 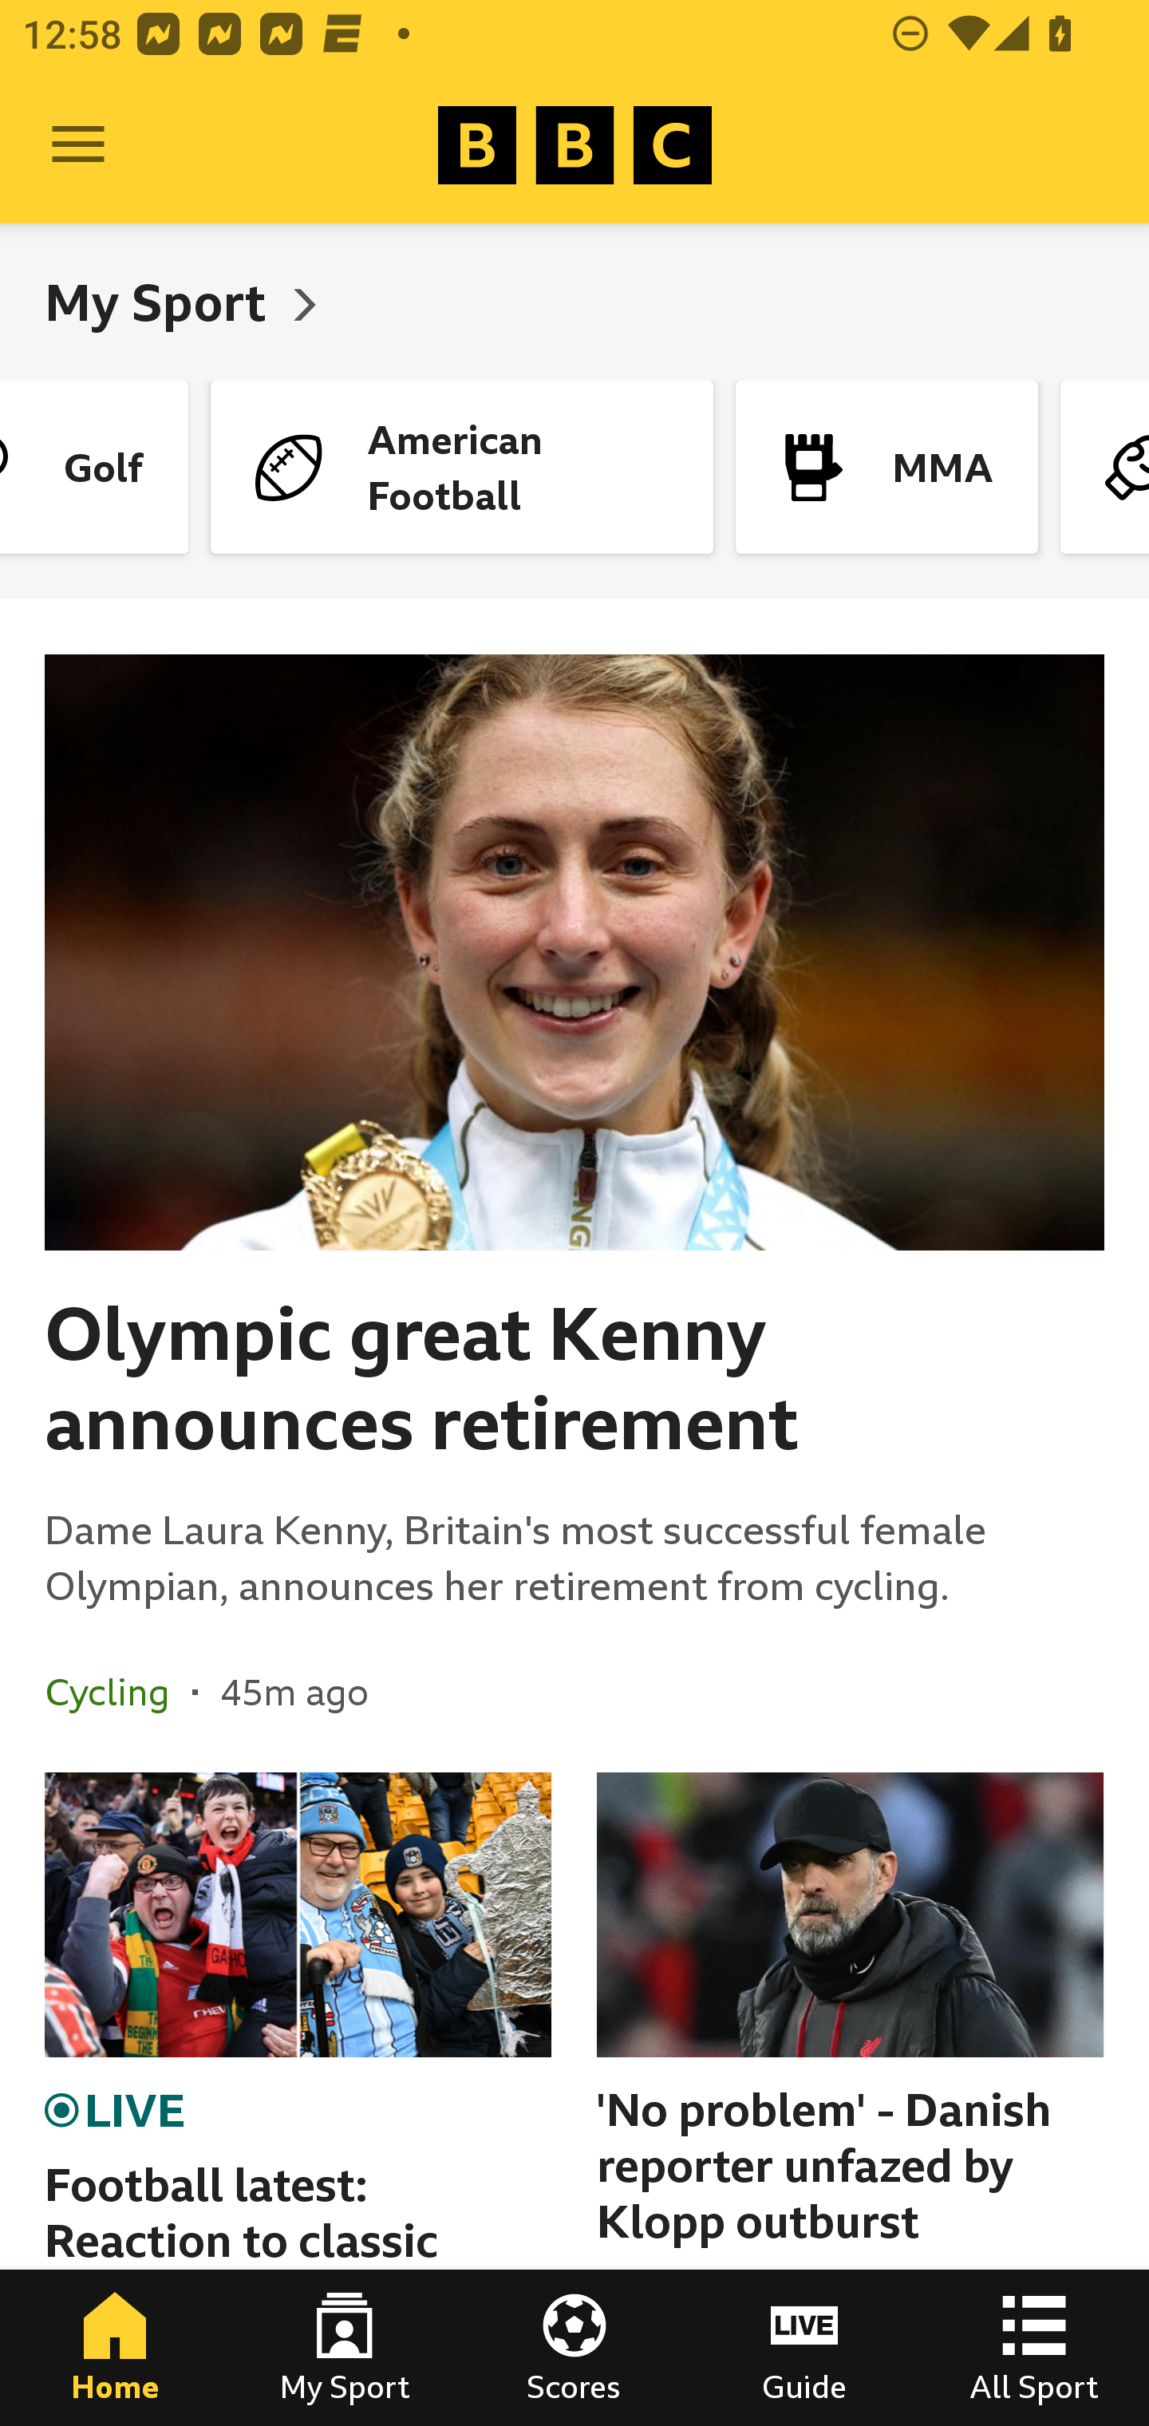 I want to click on Scores, so click(x=574, y=2348).